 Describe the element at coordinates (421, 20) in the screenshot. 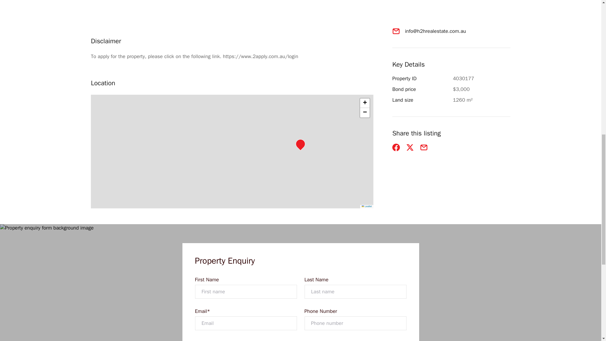

I see `0413 236 293` at that location.